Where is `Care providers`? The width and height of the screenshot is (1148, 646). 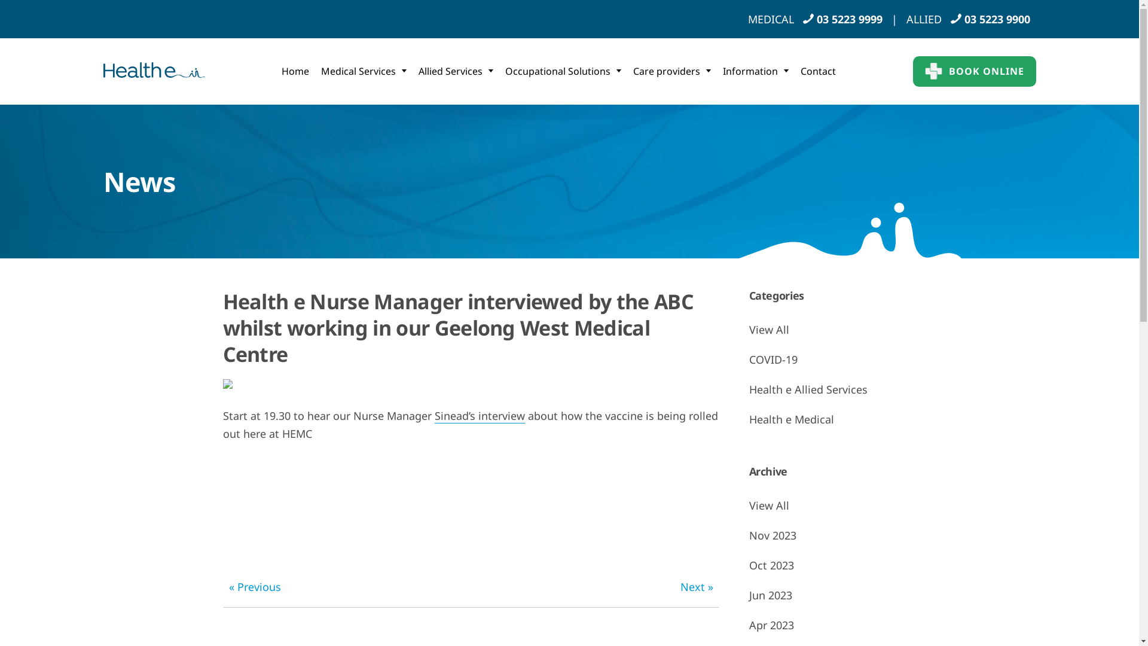 Care providers is located at coordinates (672, 71).